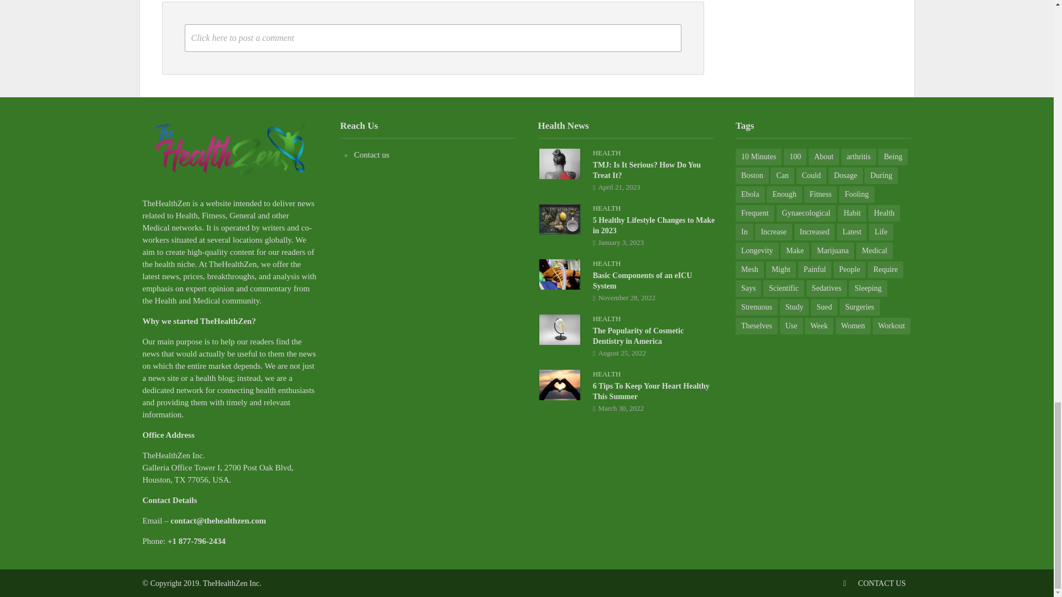 The height and width of the screenshot is (597, 1062). I want to click on 5 Healthy Lifestyle Changes to Make in 2023, so click(560, 218).